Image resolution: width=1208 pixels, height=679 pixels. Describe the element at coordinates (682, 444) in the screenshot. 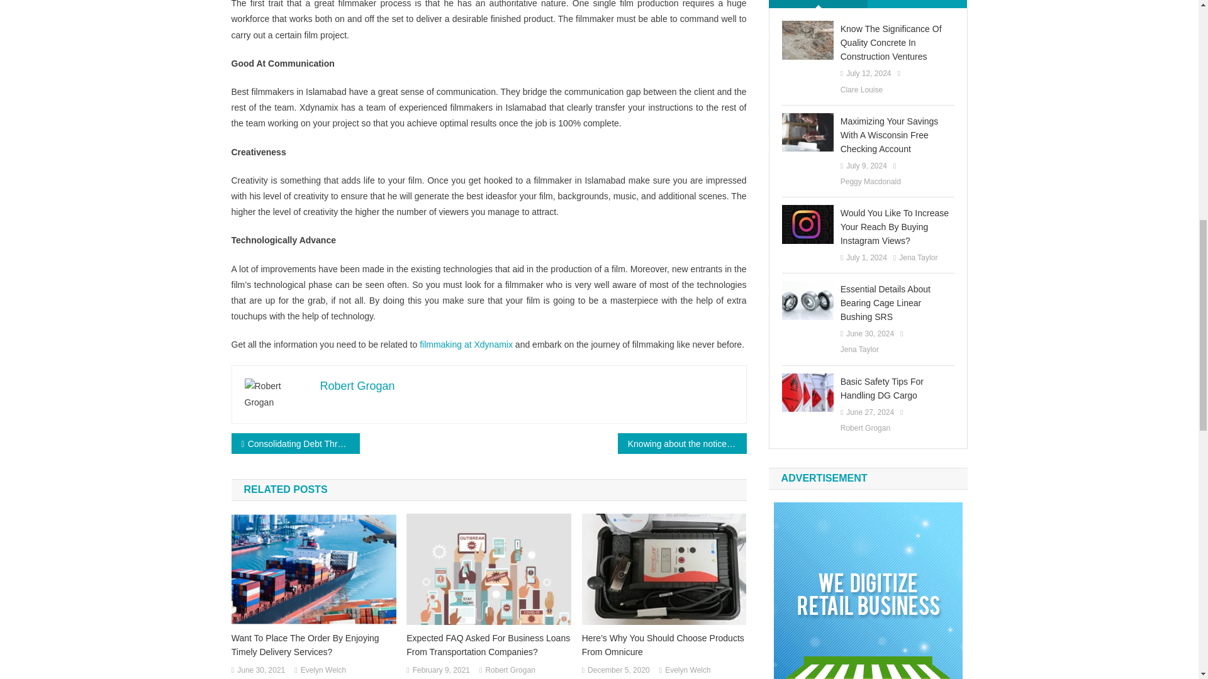

I see `Knowing about the notice boards` at that location.